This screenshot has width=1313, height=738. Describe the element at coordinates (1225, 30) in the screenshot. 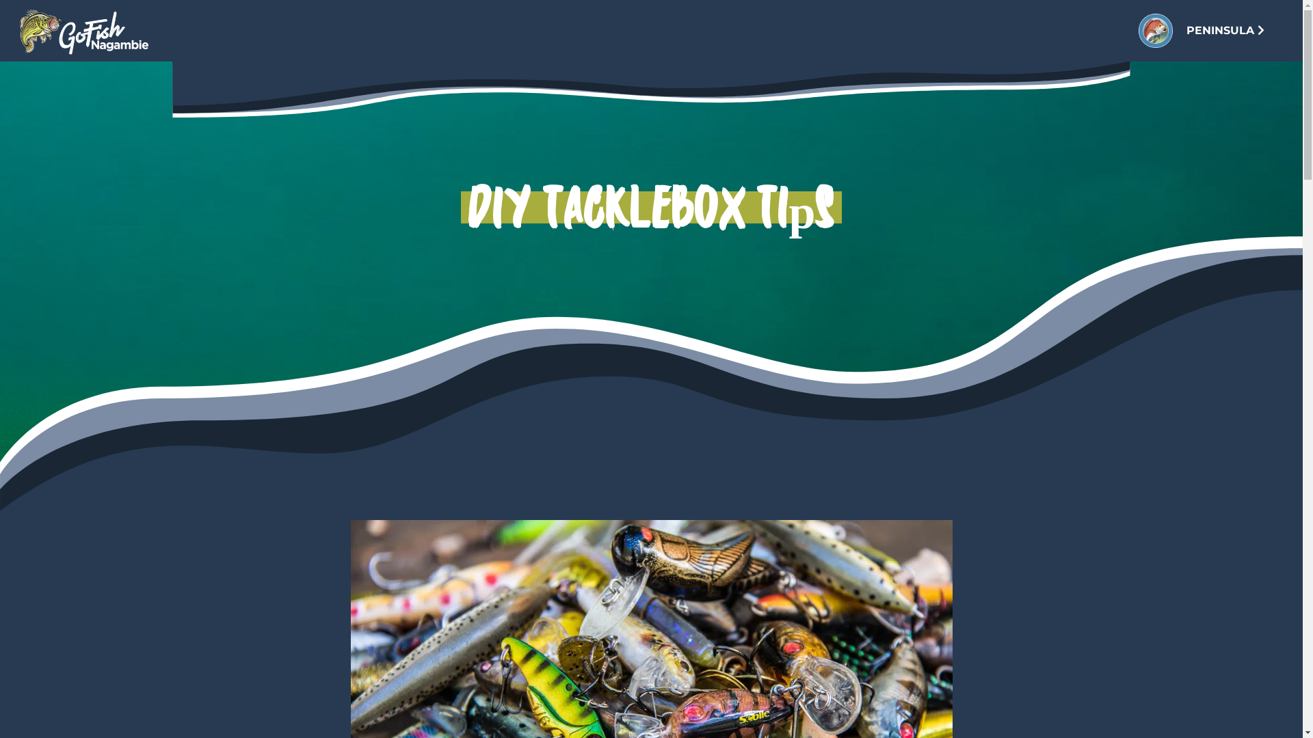

I see `PENINSULA` at that location.